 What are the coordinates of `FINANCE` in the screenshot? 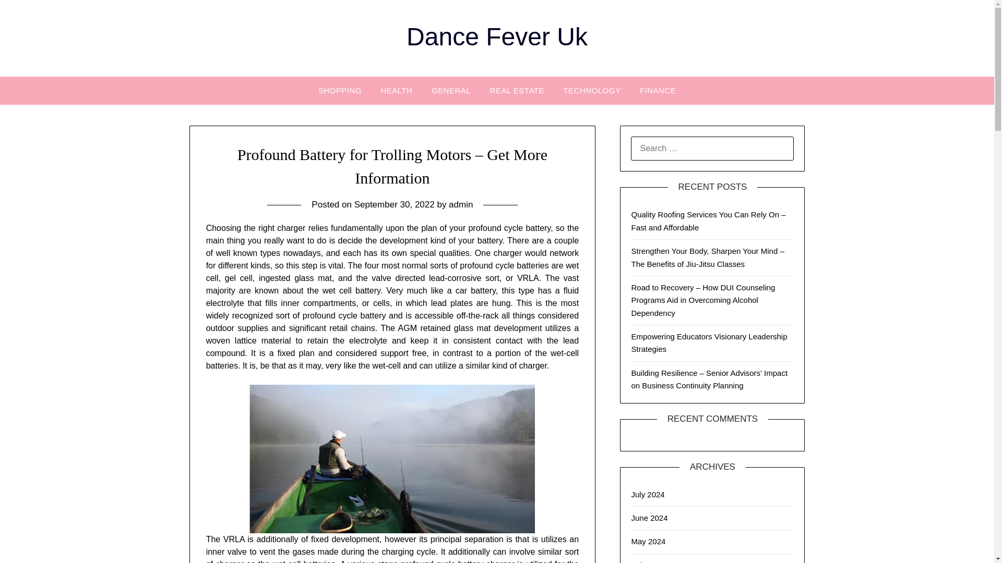 It's located at (658, 90).